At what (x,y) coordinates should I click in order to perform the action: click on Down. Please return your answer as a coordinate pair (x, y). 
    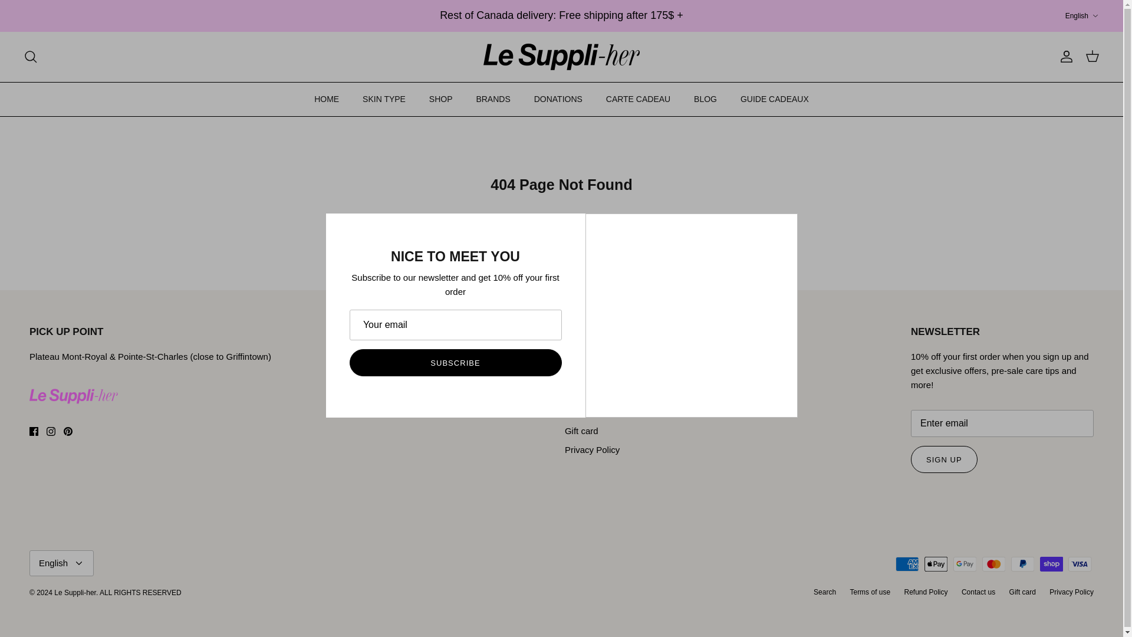
    Looking at the image, I should click on (51, 431).